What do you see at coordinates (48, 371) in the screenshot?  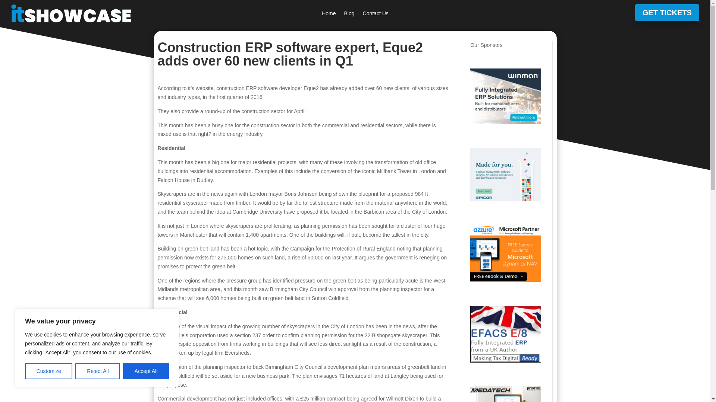 I see `Customize` at bounding box center [48, 371].